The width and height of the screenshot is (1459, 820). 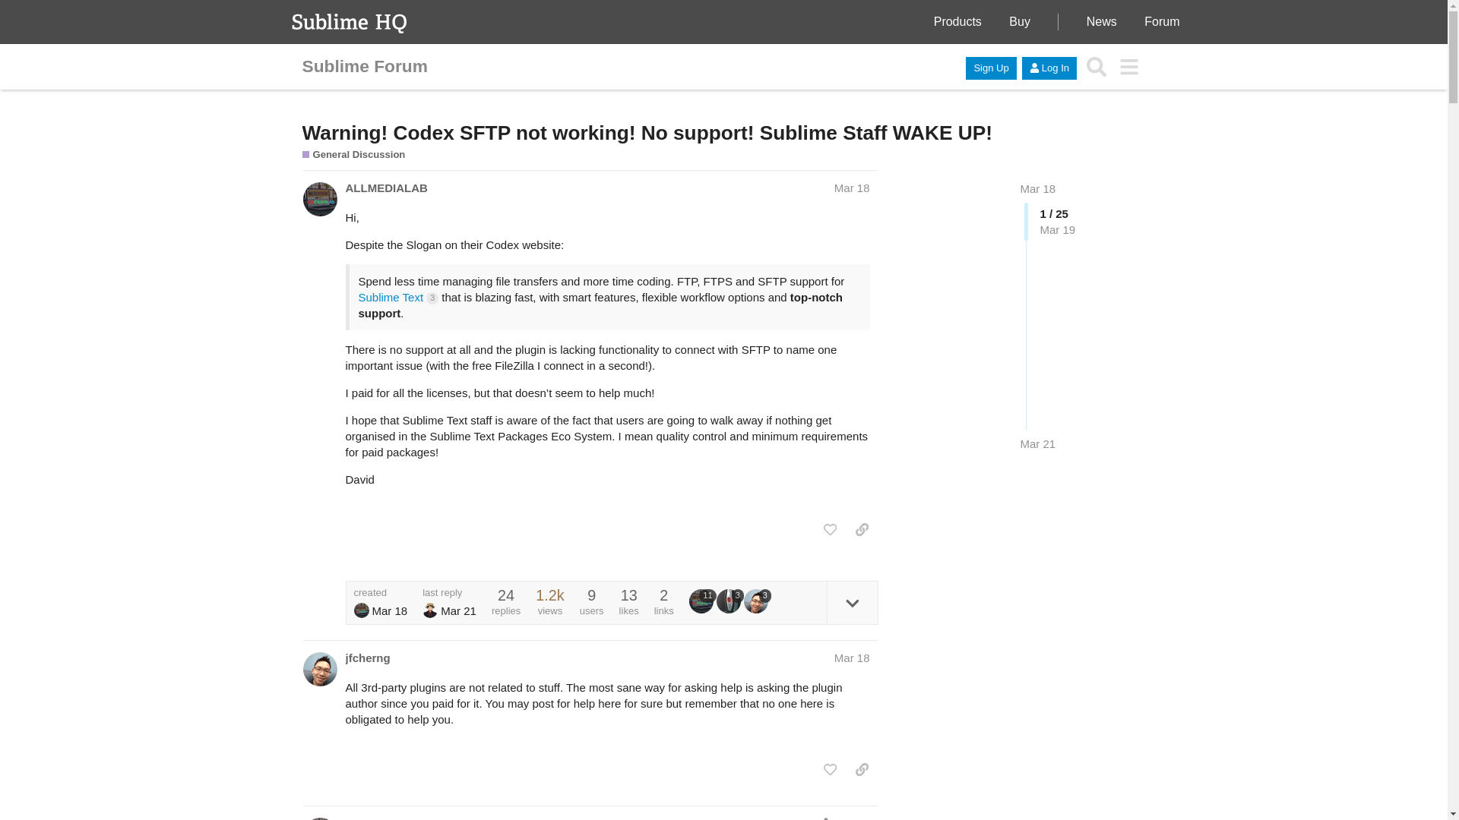 I want to click on Sign Up, so click(x=991, y=67).